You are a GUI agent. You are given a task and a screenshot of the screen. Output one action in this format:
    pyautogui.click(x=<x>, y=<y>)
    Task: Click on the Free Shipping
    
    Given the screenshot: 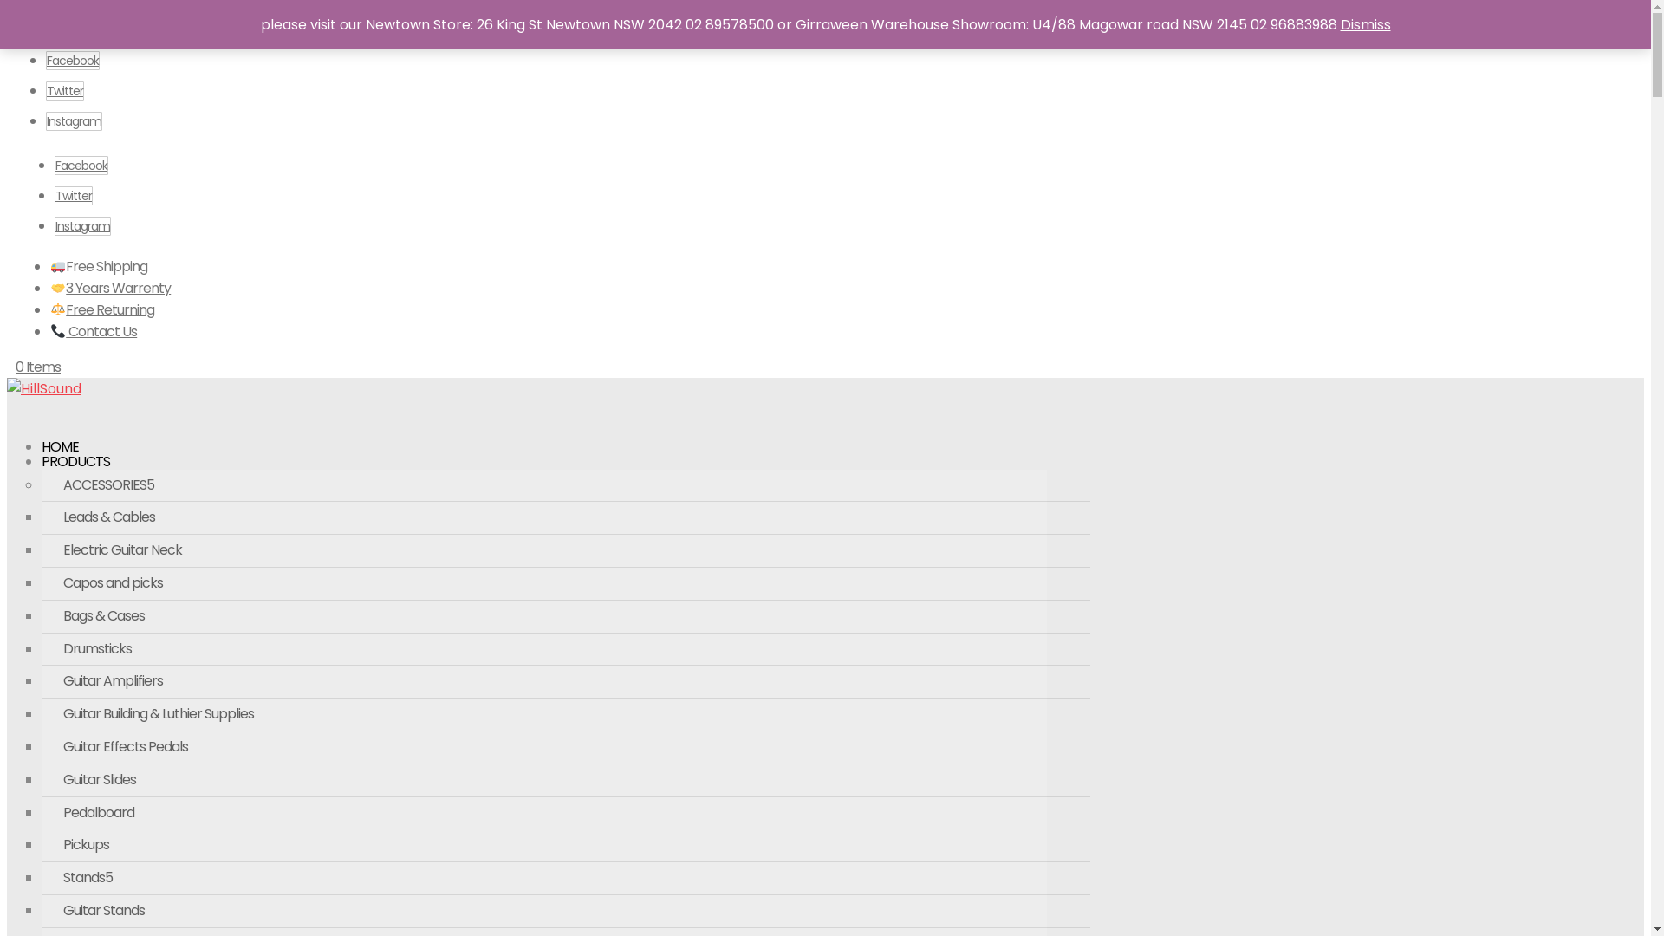 What is the action you would take?
    pyautogui.click(x=99, y=267)
    